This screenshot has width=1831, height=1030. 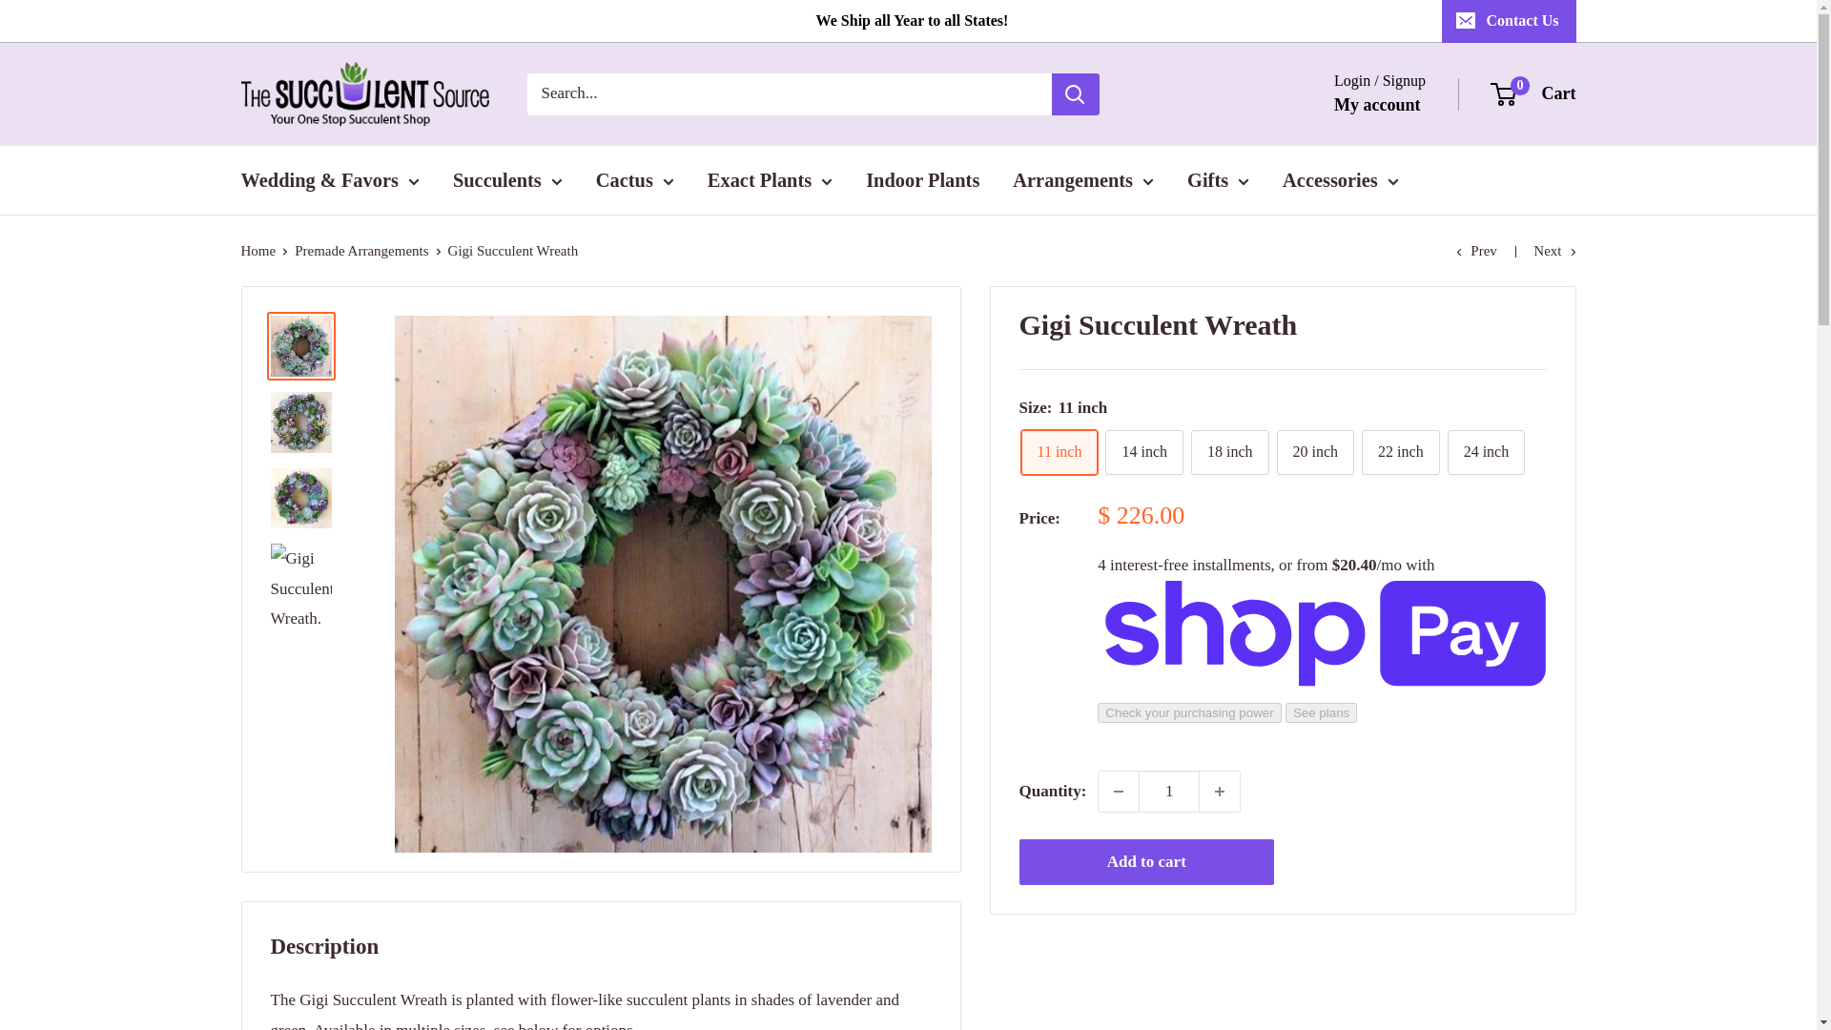 I want to click on 11 inch, so click(x=1059, y=452).